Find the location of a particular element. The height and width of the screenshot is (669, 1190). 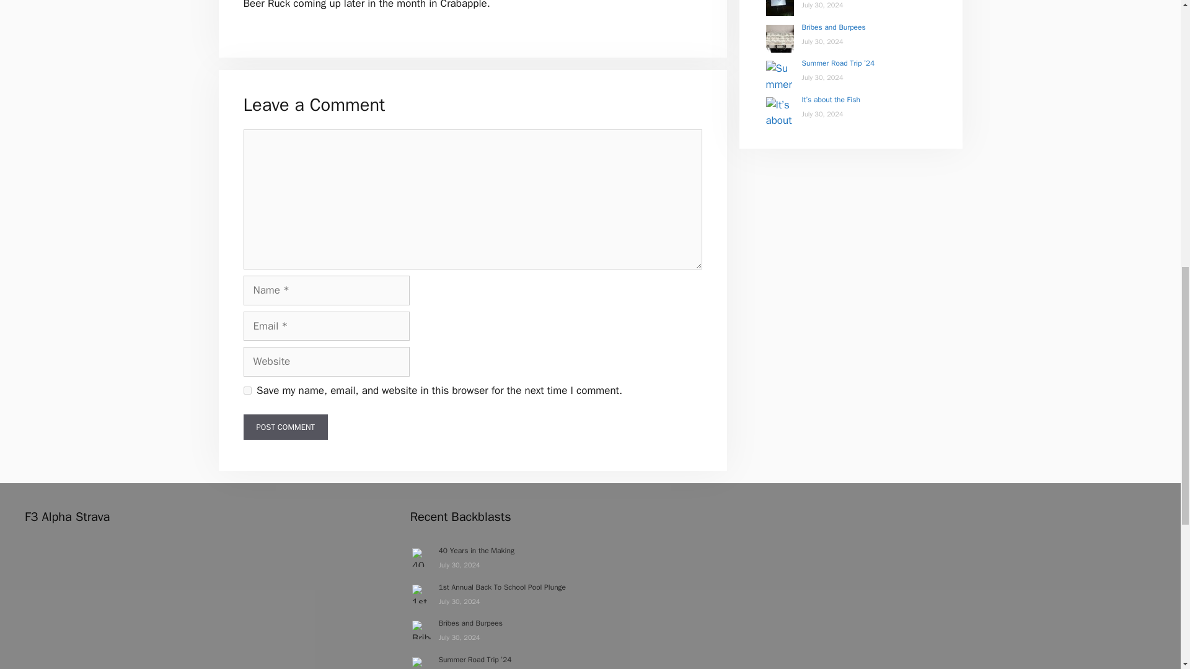

Post Comment is located at coordinates (285, 427).